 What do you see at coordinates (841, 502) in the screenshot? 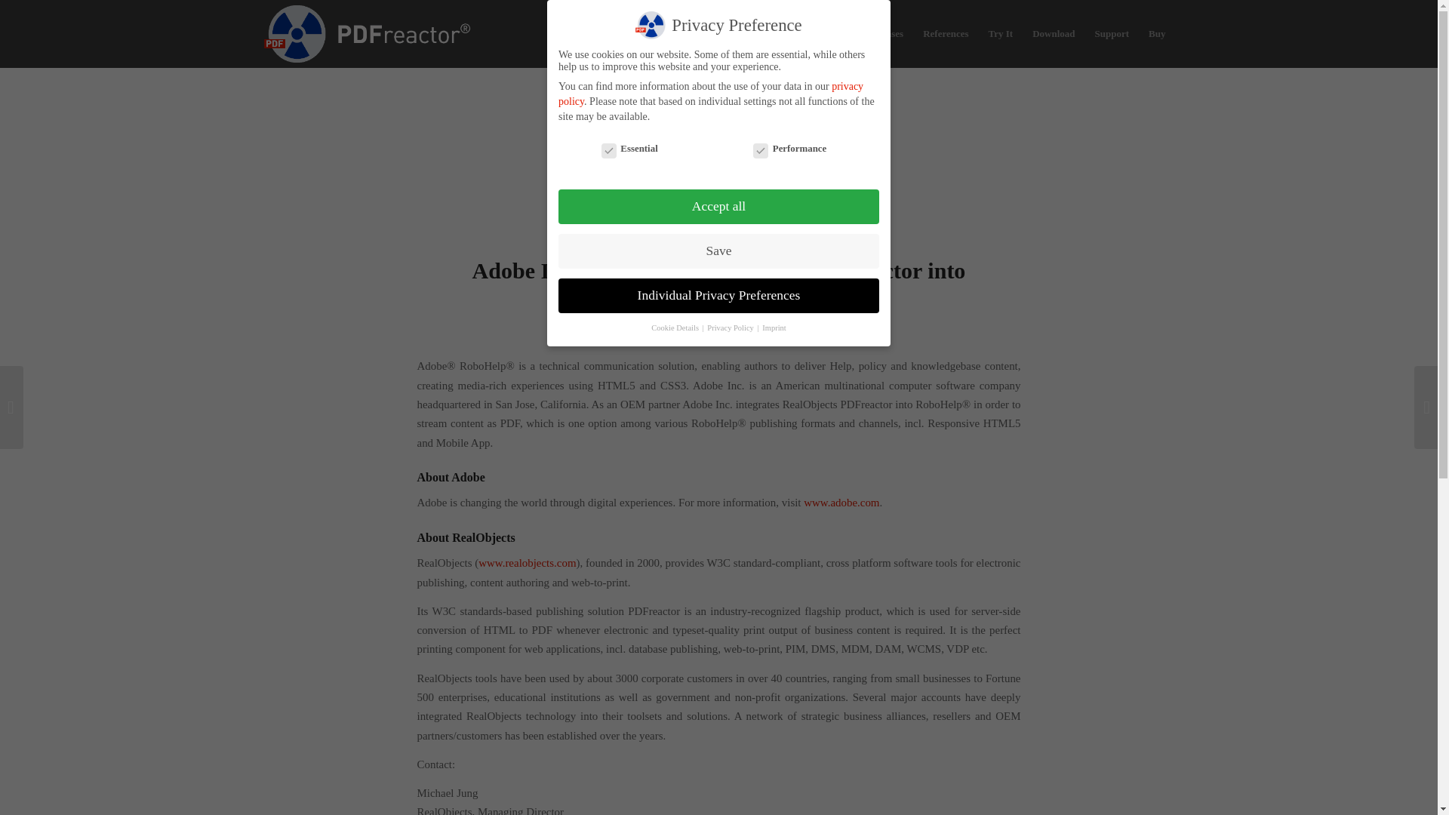
I see `www.adobe.com` at bounding box center [841, 502].